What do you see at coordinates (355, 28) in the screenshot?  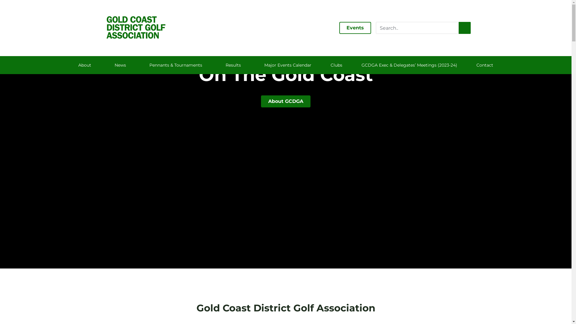 I see `Events` at bounding box center [355, 28].